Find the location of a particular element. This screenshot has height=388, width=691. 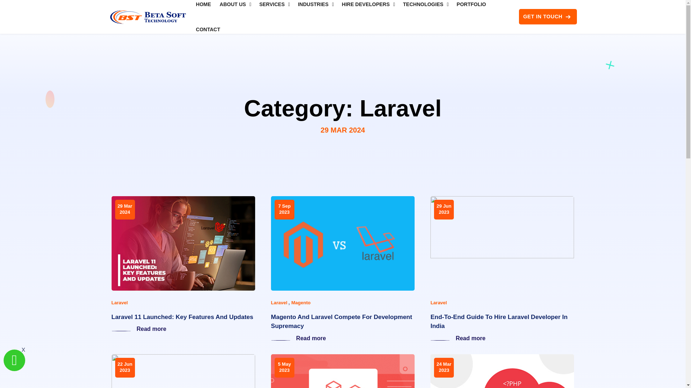

ABOUT US is located at coordinates (232, 9).